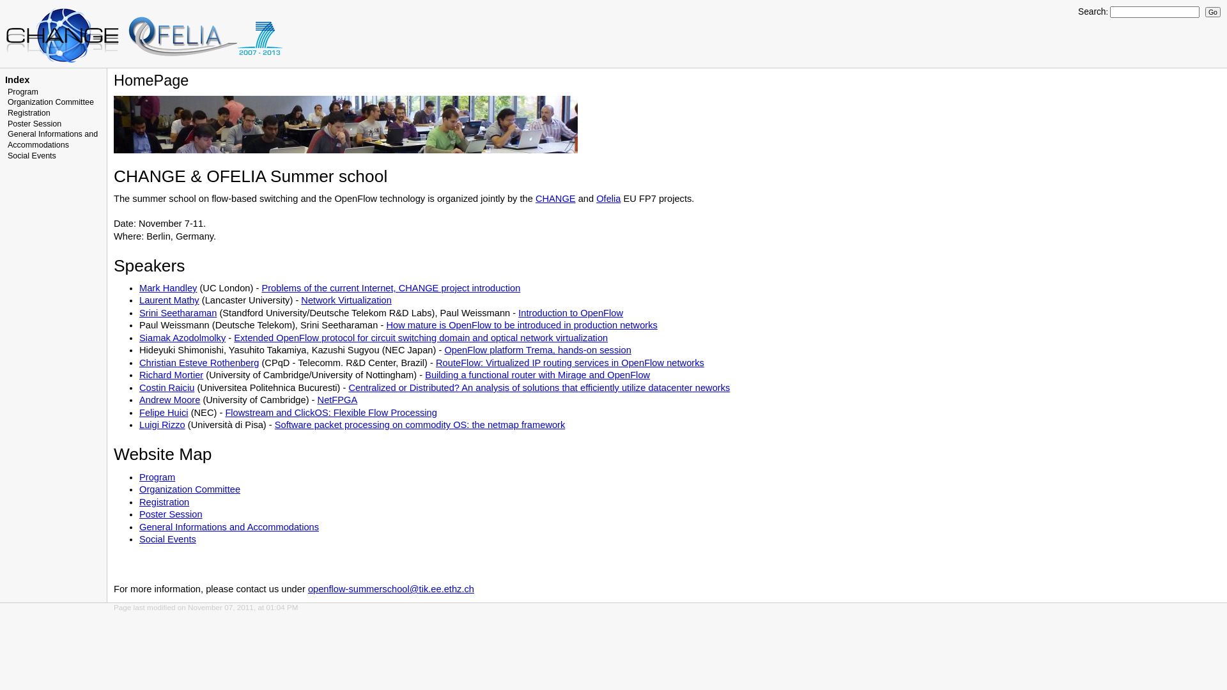 The height and width of the screenshot is (690, 1227). Describe the element at coordinates (537, 350) in the screenshot. I see `OpenFlow platform Trema, hands-on session` at that location.